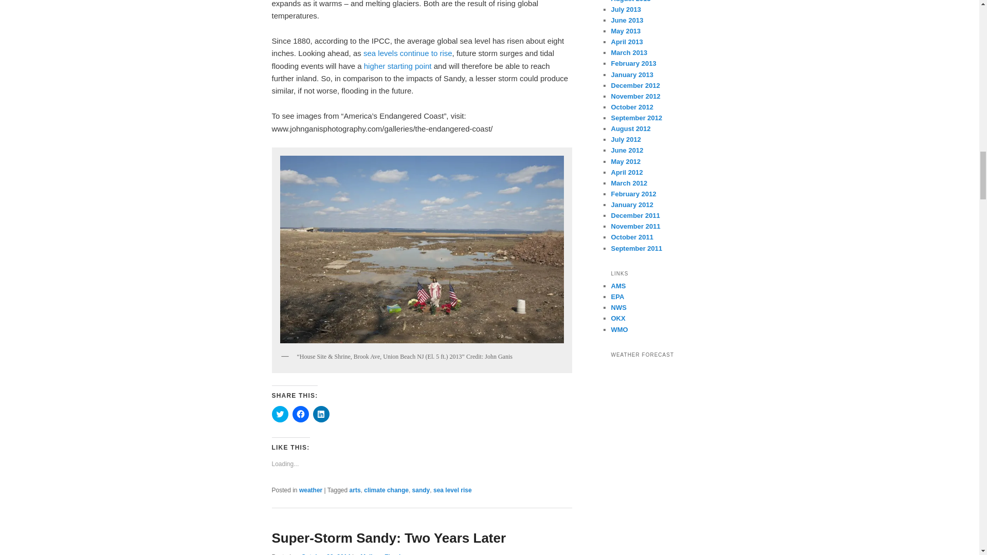  I want to click on Click to share on Facebook, so click(300, 414).